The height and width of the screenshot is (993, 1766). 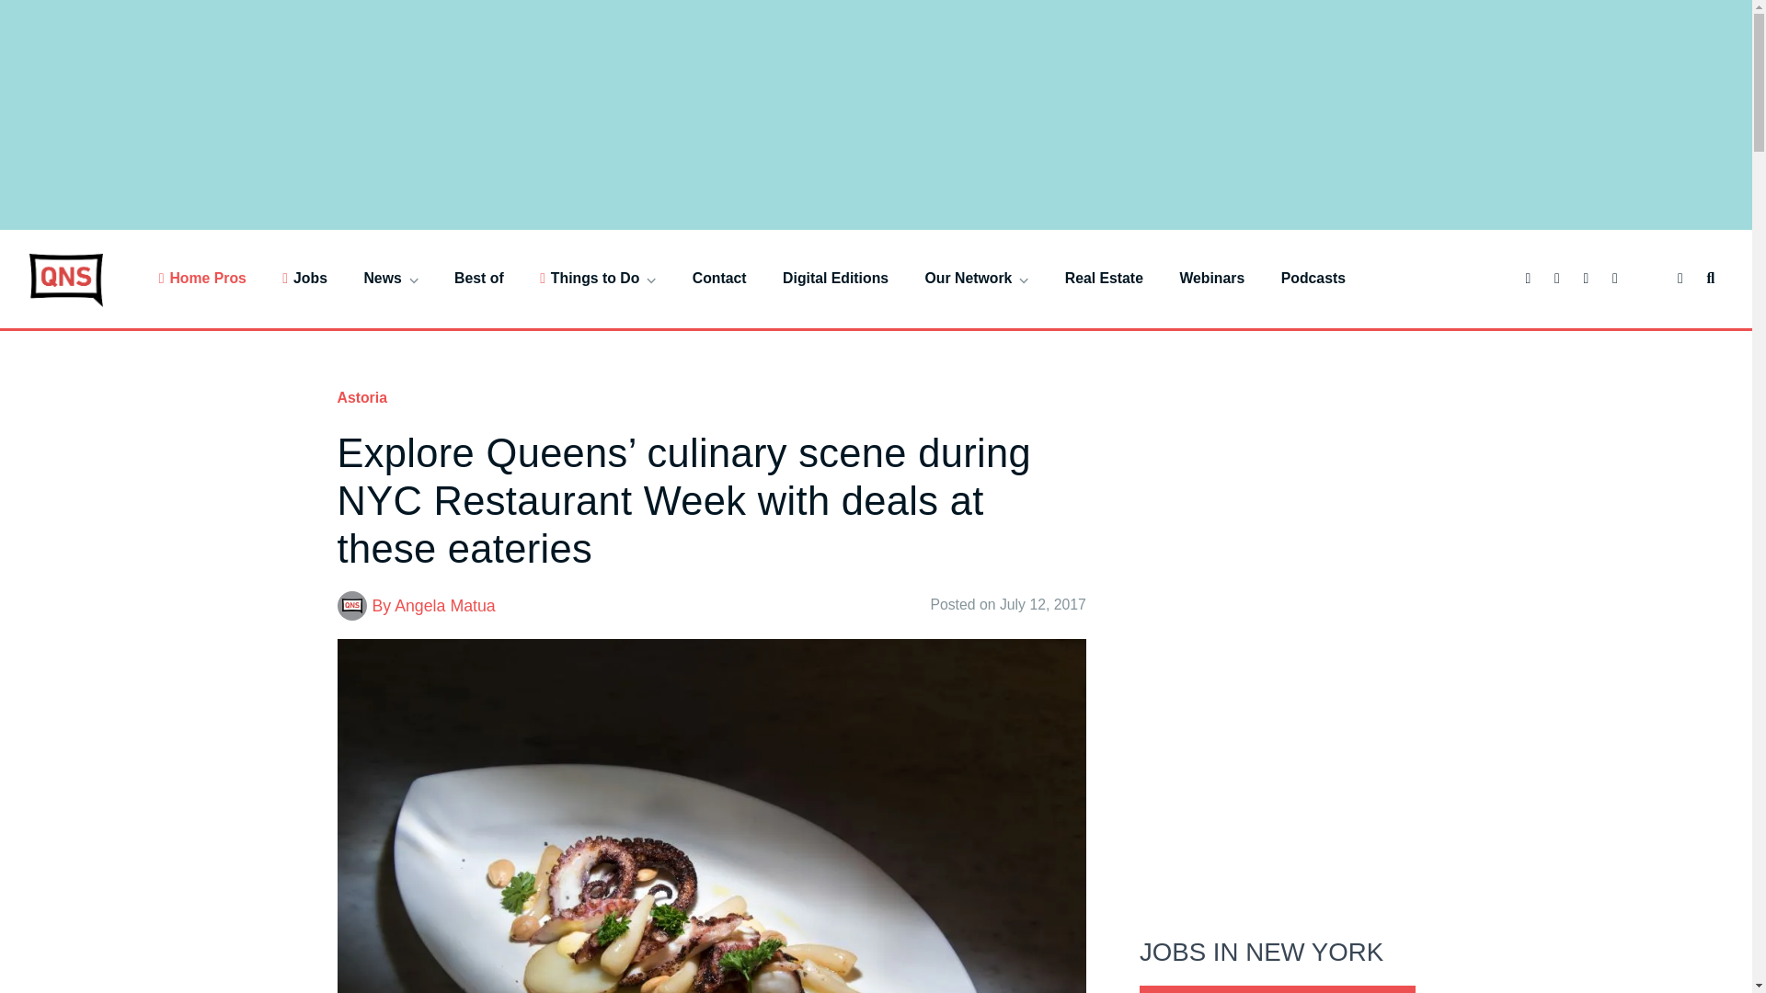 What do you see at coordinates (1104, 278) in the screenshot?
I see `Real Estate` at bounding box center [1104, 278].